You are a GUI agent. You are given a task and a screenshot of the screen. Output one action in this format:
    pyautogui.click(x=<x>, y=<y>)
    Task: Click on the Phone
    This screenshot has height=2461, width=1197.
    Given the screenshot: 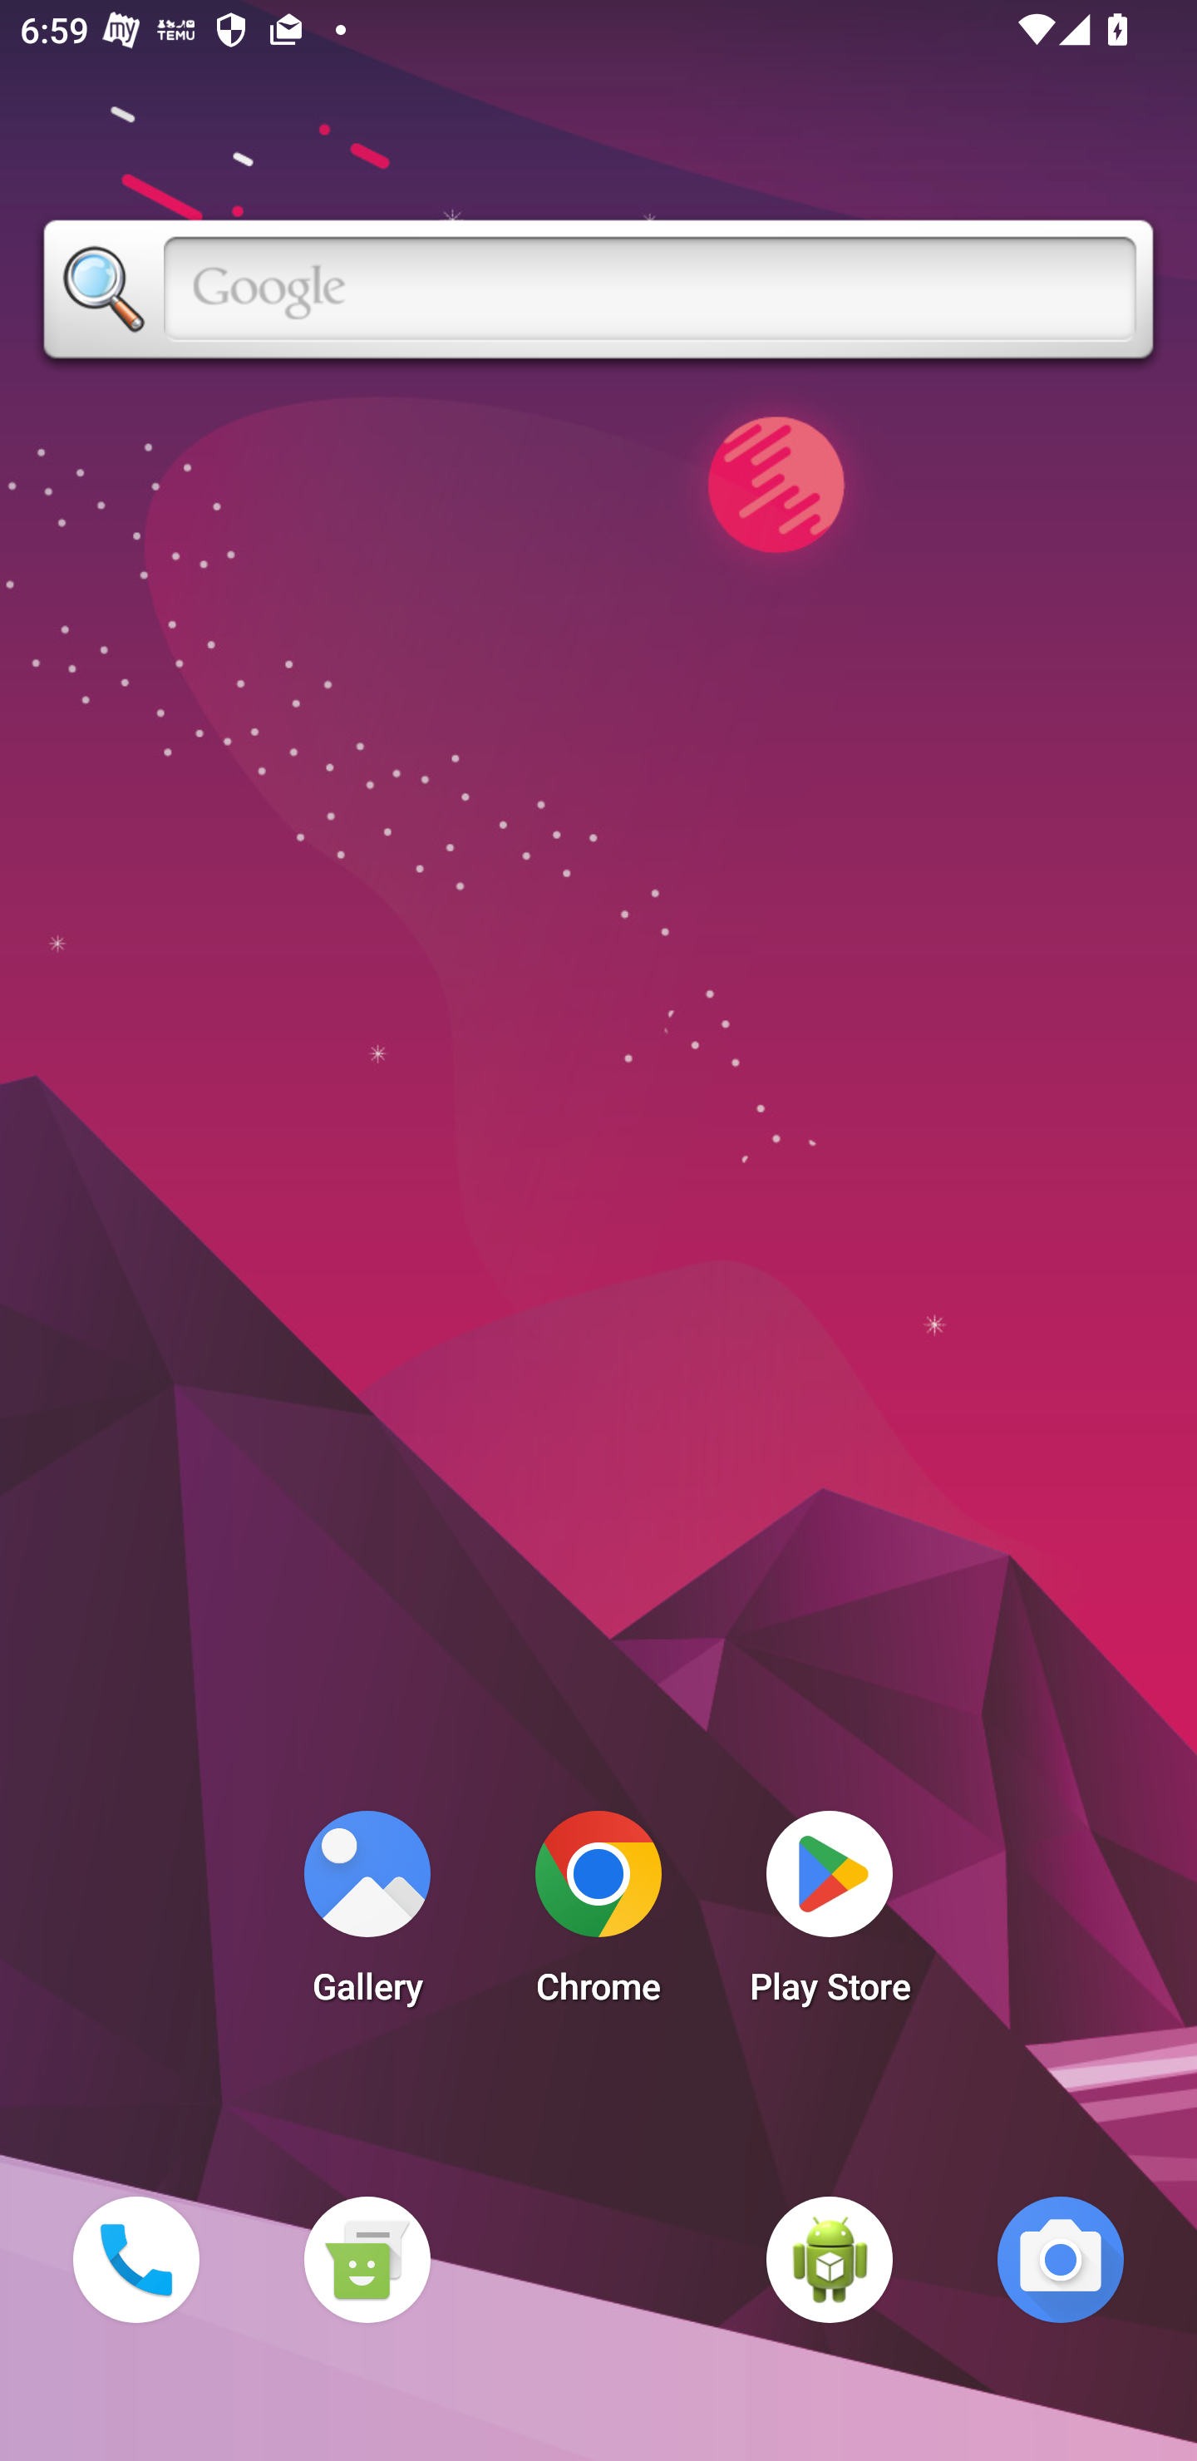 What is the action you would take?
    pyautogui.click(x=135, y=2259)
    